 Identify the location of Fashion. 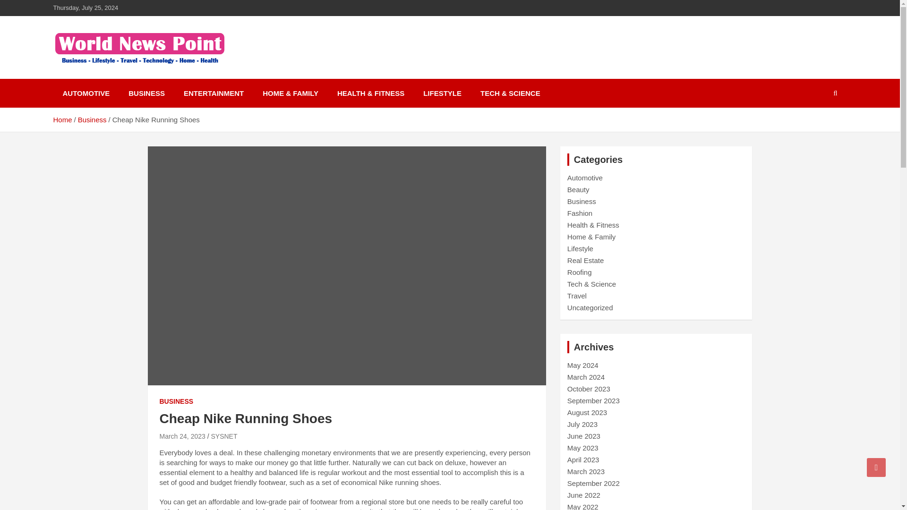
(580, 213).